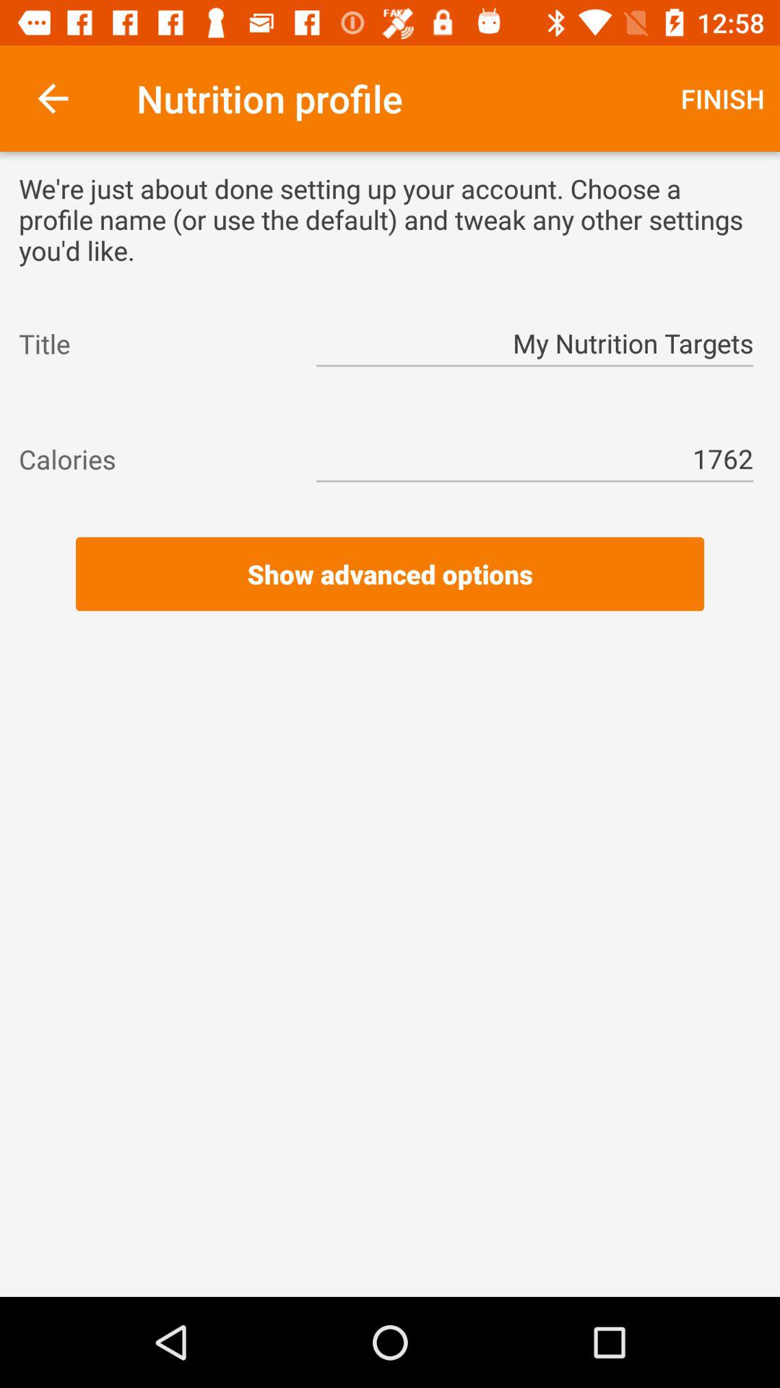 The image size is (780, 1388). I want to click on open the calories icon, so click(155, 459).